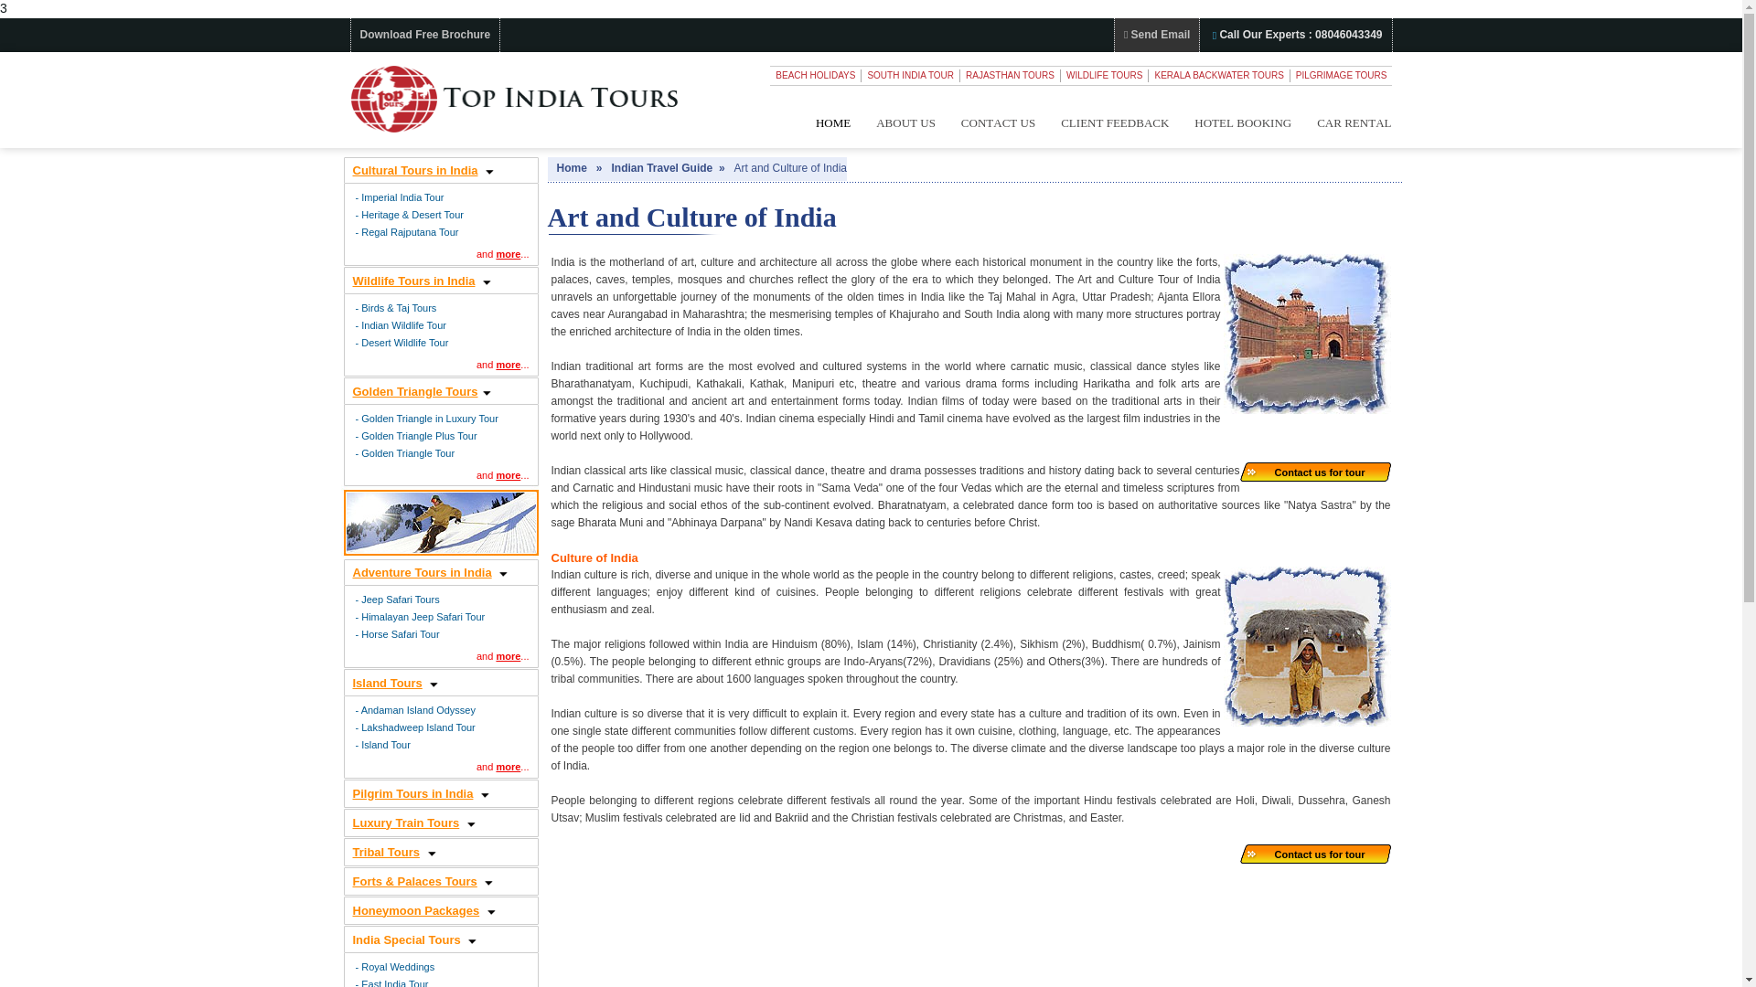 The height and width of the screenshot is (987, 1756). I want to click on Desert Wildlife Tour, so click(404, 342).